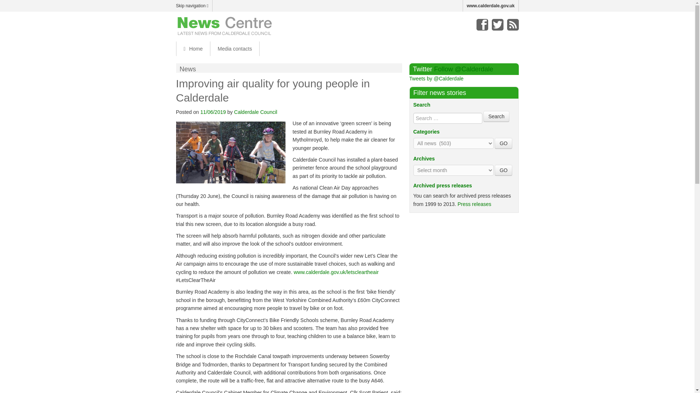 This screenshot has height=393, width=700. I want to click on View all posts by Calderdale Council, so click(255, 112).